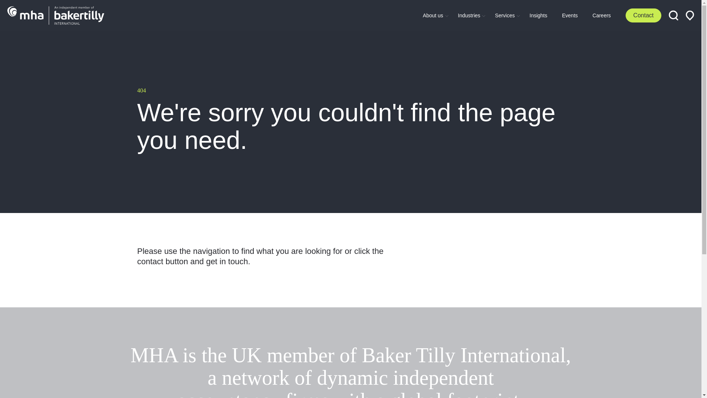 This screenshot has width=707, height=398. I want to click on Industries, so click(469, 15).